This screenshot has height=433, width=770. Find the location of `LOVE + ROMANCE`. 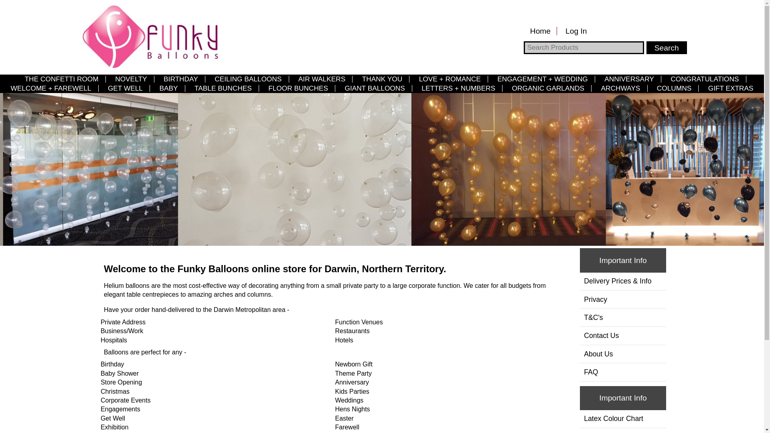

LOVE + ROMANCE is located at coordinates (450, 79).